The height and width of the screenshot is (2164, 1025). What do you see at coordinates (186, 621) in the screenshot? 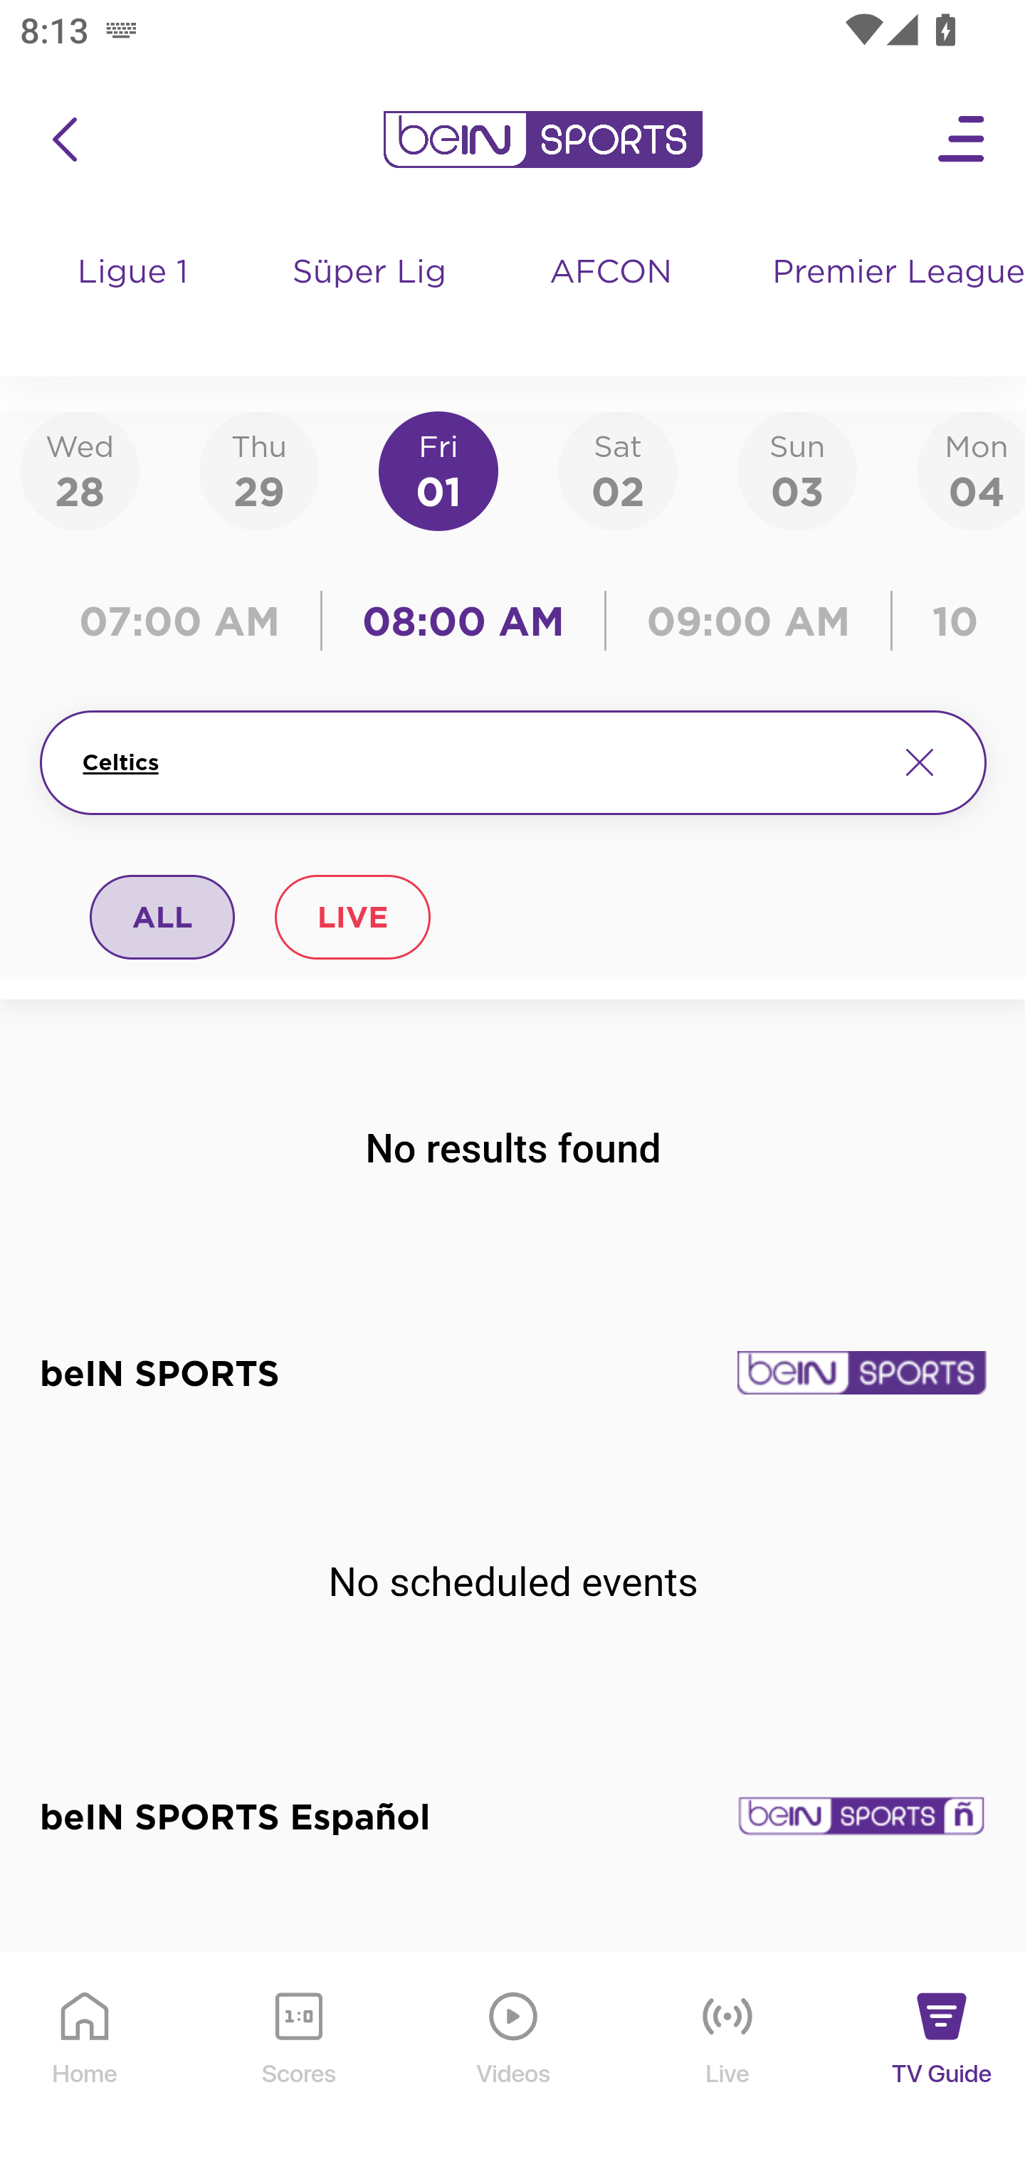
I see `07:00 AM` at bounding box center [186, 621].